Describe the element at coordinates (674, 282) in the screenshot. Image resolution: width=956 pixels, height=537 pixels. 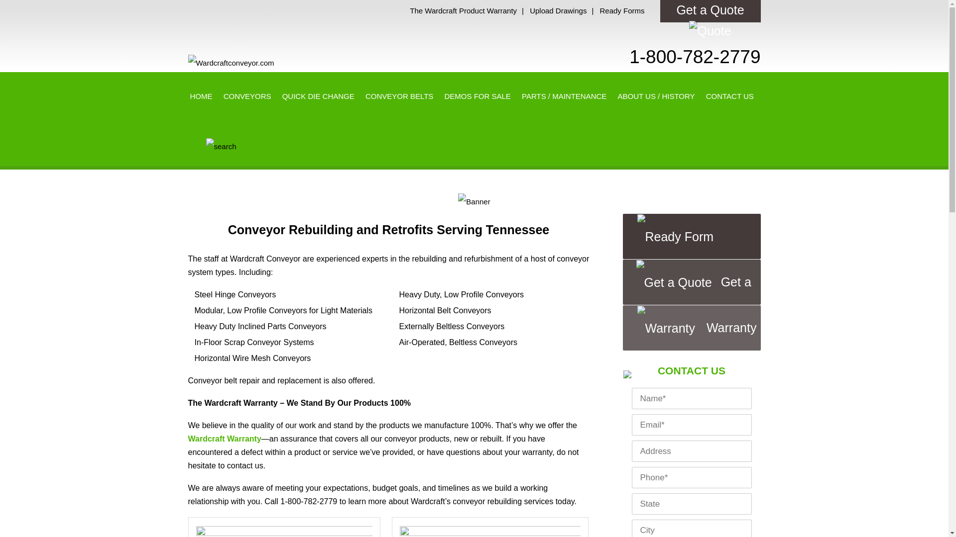
I see `Get a Quote` at that location.